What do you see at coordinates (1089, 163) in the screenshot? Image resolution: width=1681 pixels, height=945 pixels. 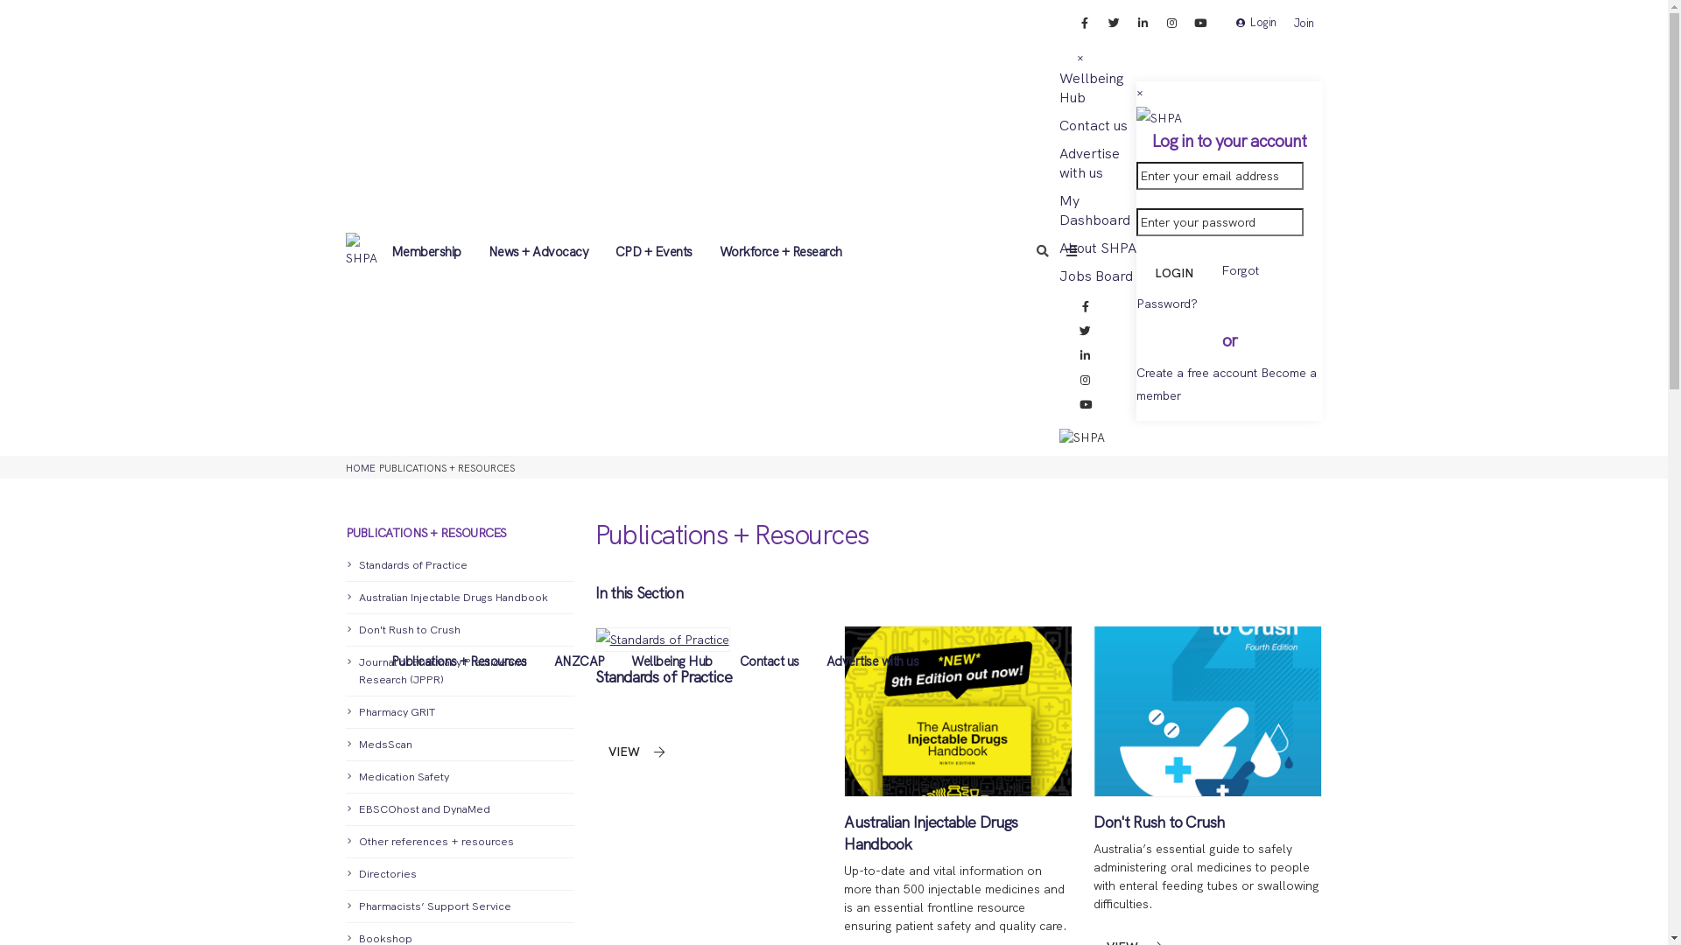 I see `Advertise with us` at bounding box center [1089, 163].